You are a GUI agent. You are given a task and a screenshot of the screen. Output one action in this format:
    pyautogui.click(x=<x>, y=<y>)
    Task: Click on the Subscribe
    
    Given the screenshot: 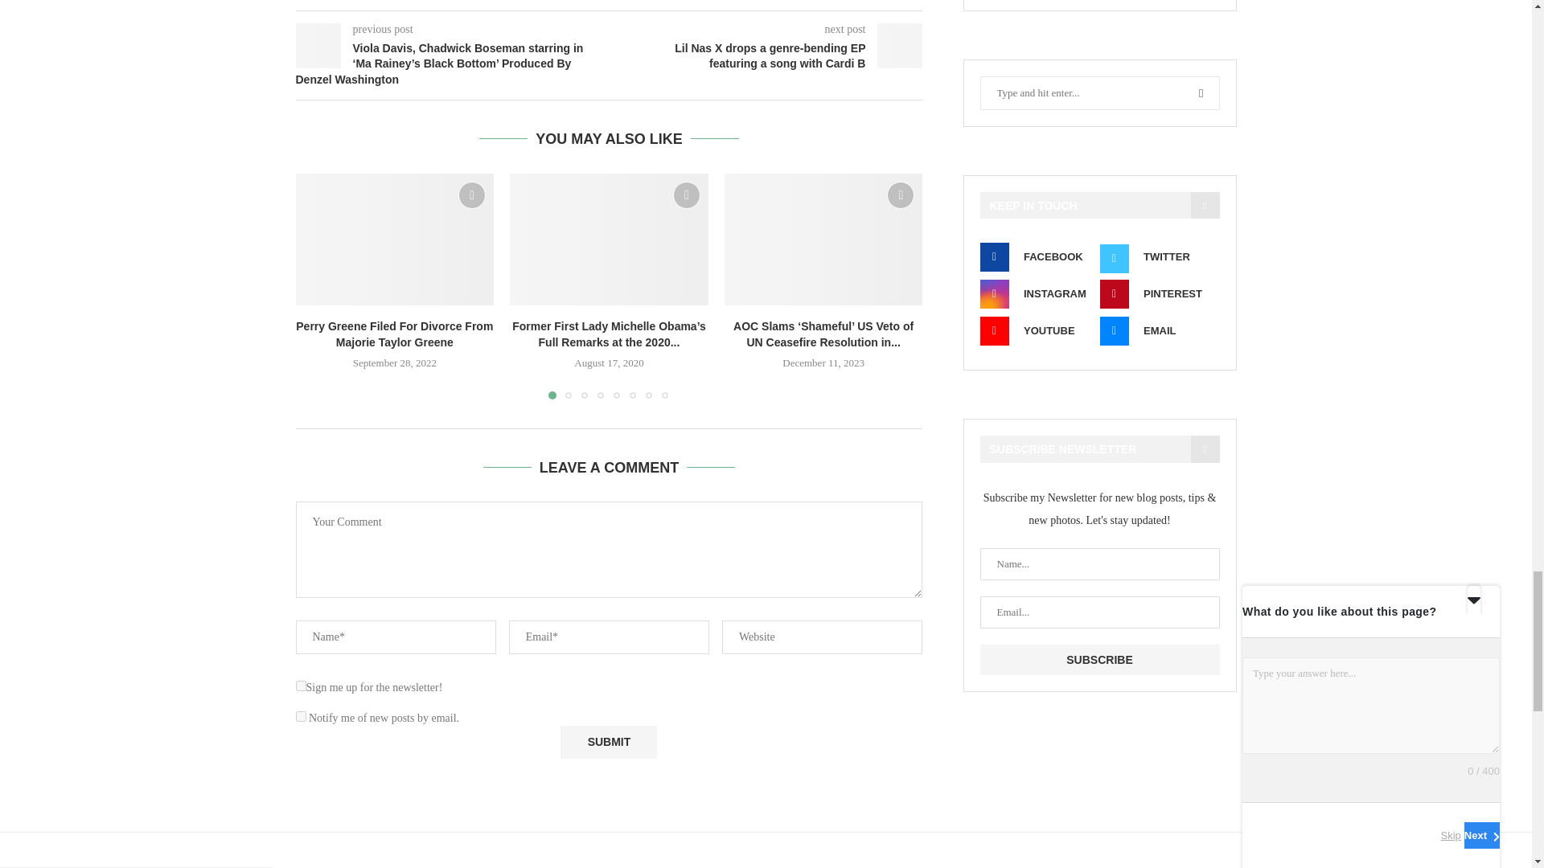 What is the action you would take?
    pyautogui.click(x=1098, y=660)
    